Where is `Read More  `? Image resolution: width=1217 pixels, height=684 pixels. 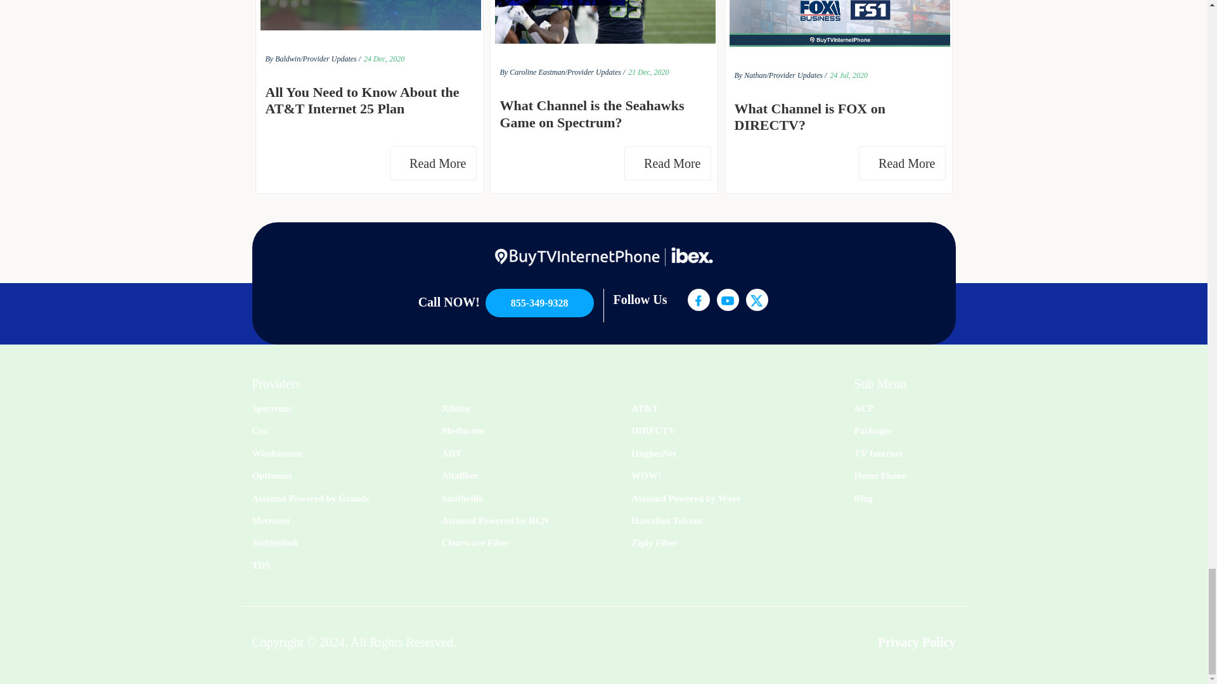
Read More   is located at coordinates (902, 163).